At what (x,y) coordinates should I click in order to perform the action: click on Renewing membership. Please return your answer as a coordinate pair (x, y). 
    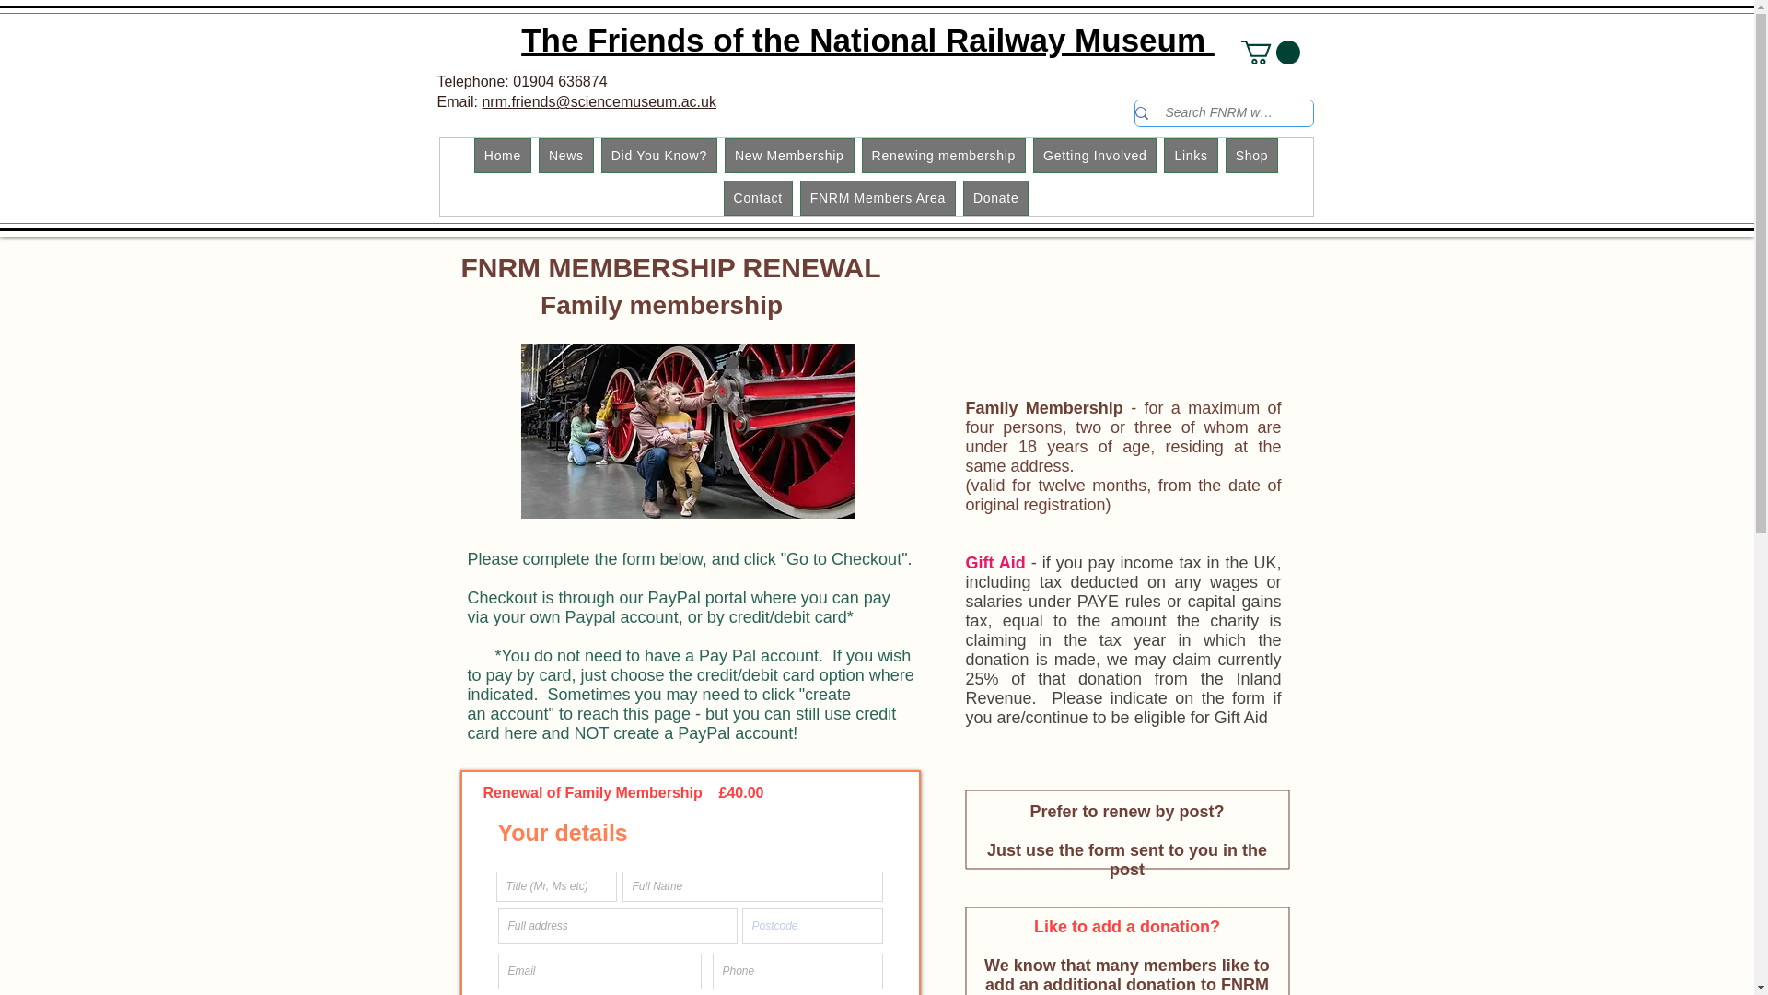
    Looking at the image, I should click on (943, 155).